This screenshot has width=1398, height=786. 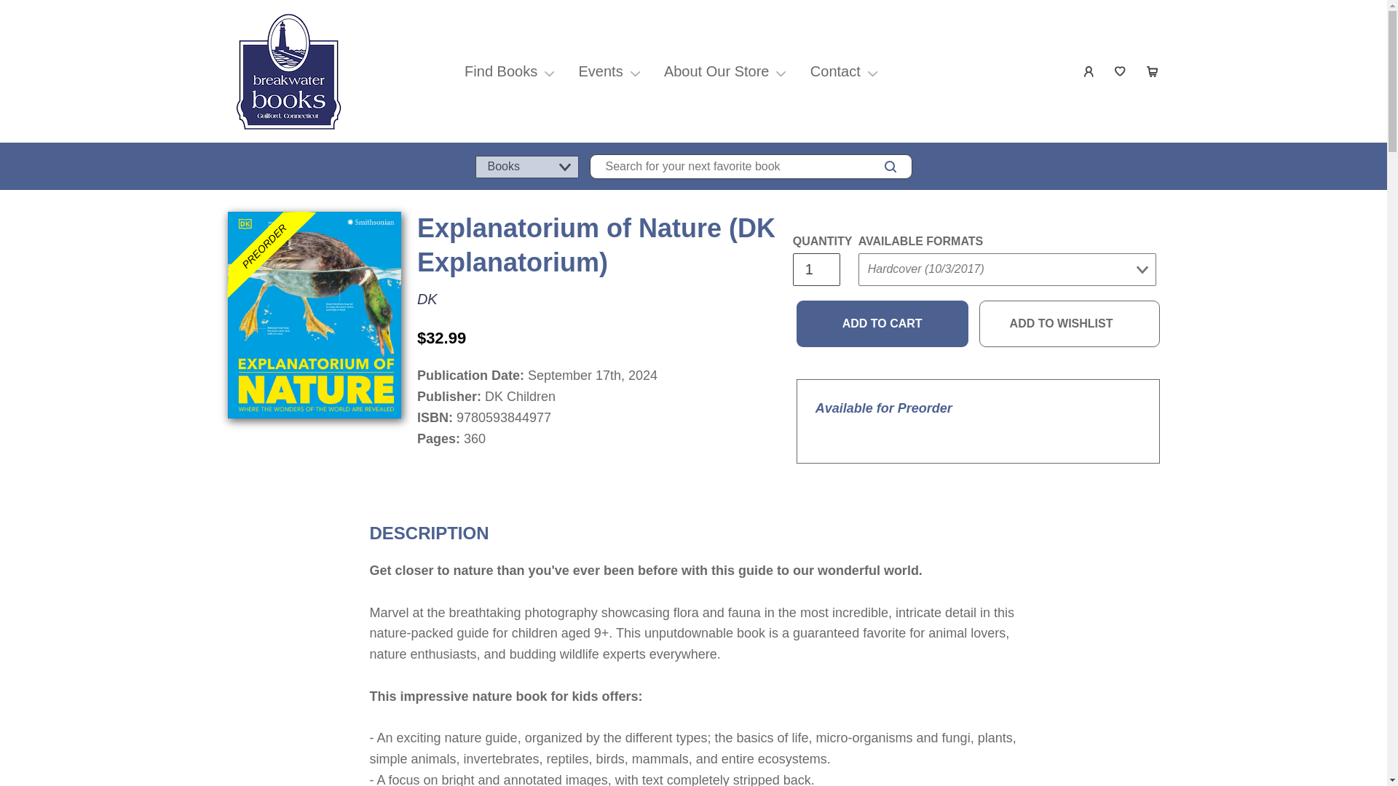 What do you see at coordinates (716, 71) in the screenshot?
I see `About Our Store` at bounding box center [716, 71].